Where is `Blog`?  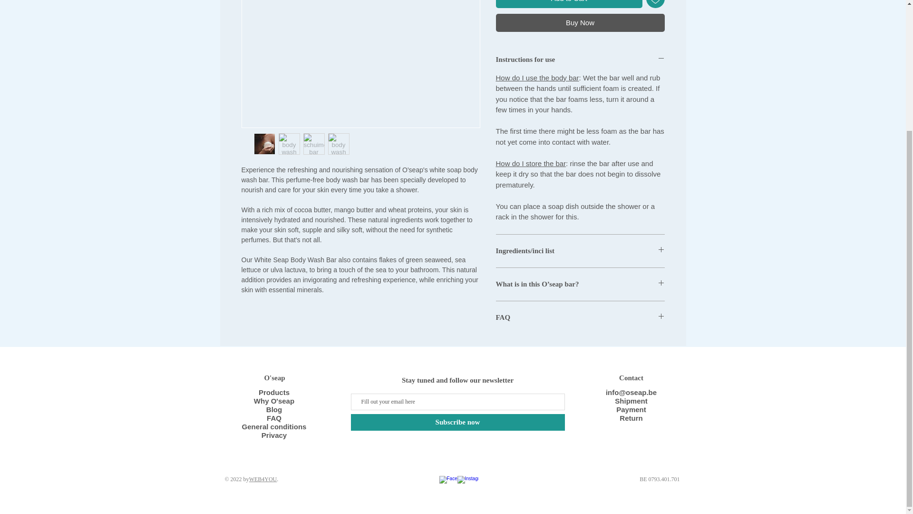
Blog is located at coordinates (274, 409).